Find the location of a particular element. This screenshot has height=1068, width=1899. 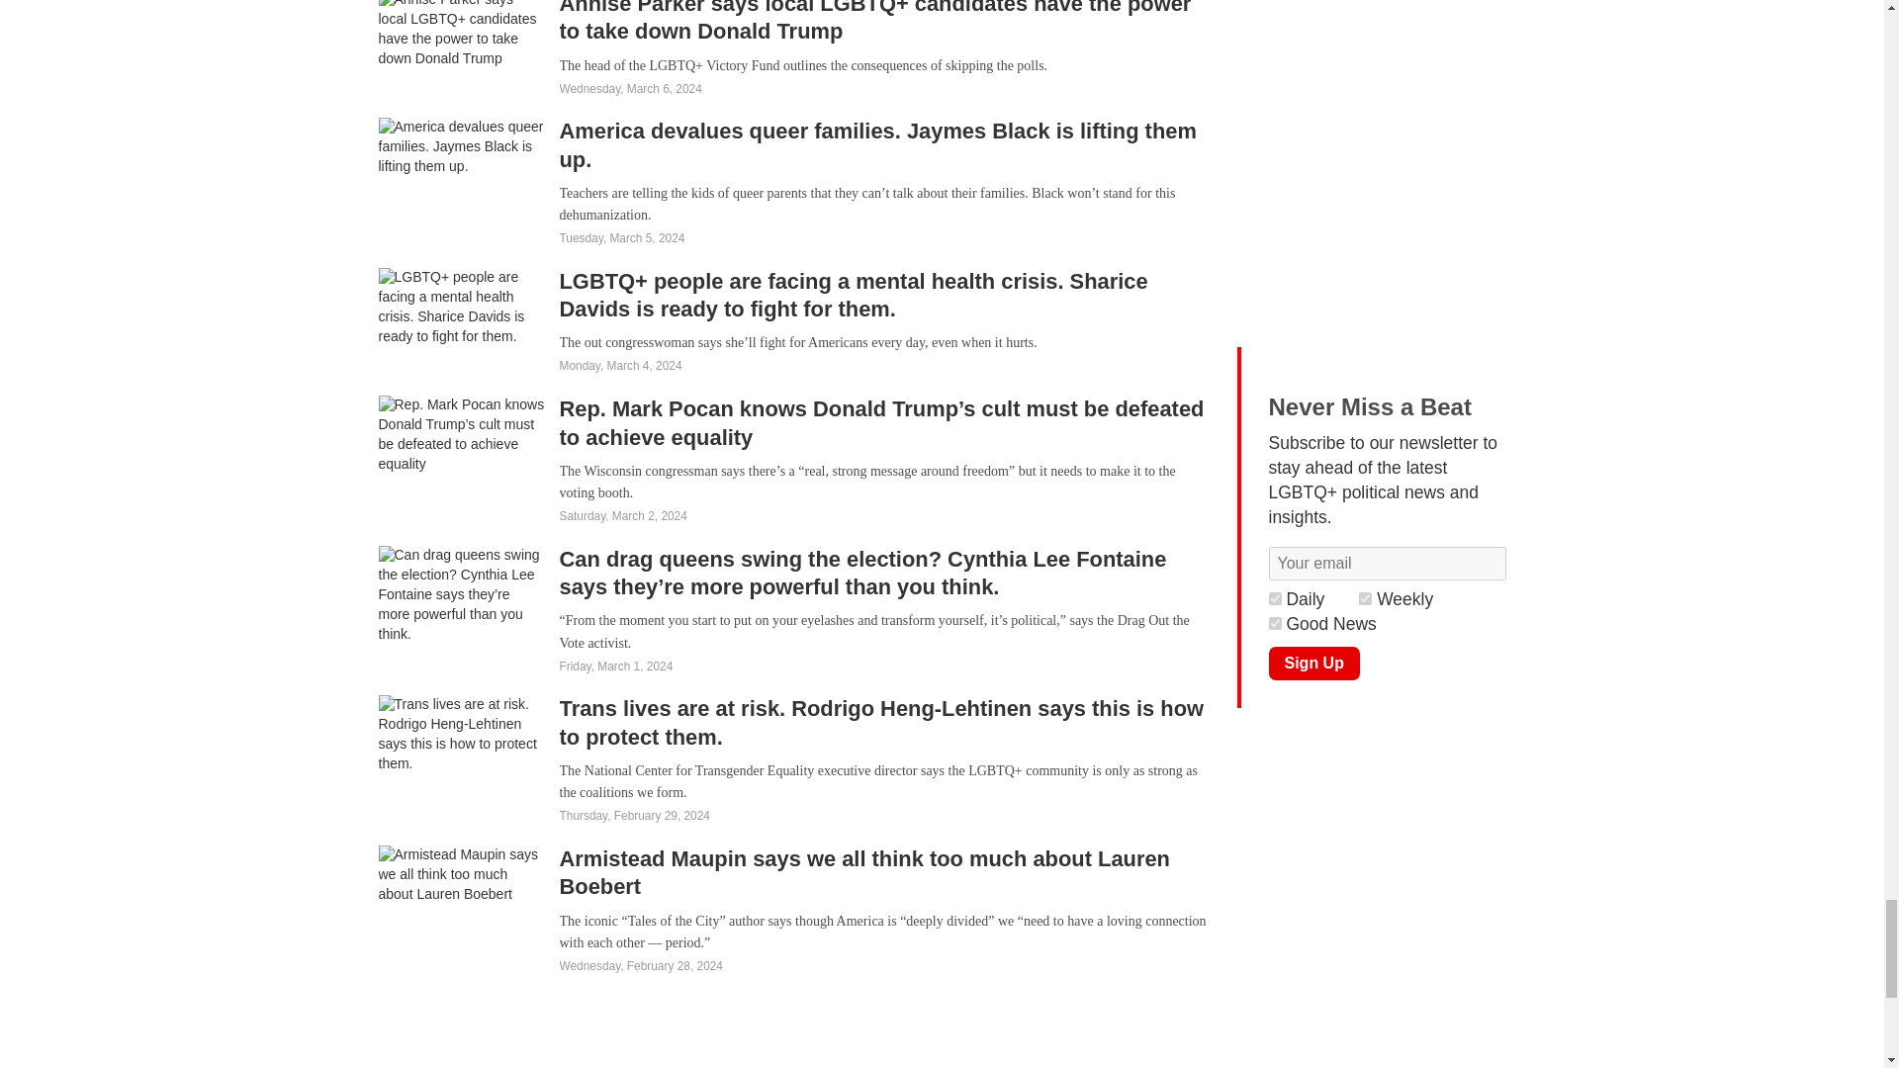

Sign Up is located at coordinates (1313, 663).